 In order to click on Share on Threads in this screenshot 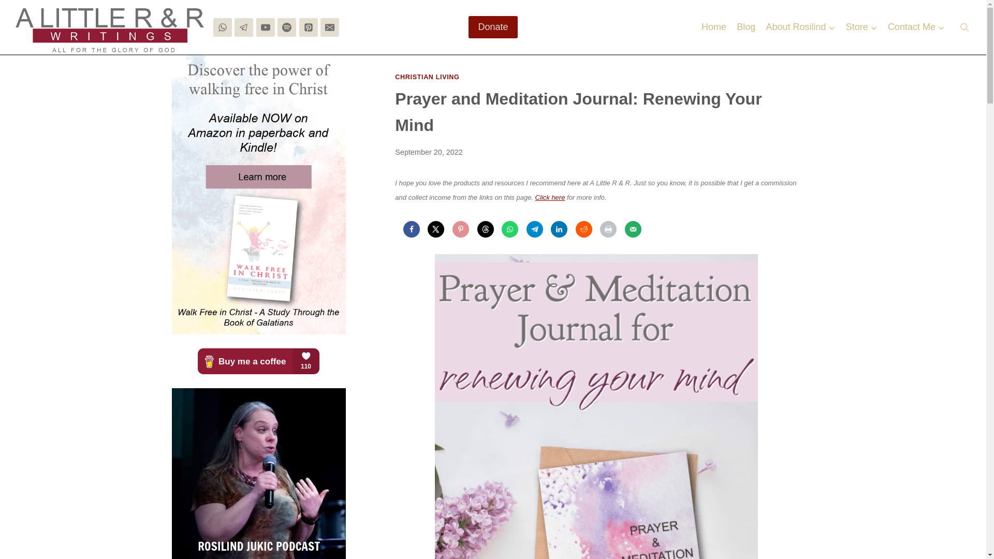, I will do `click(486, 229)`.